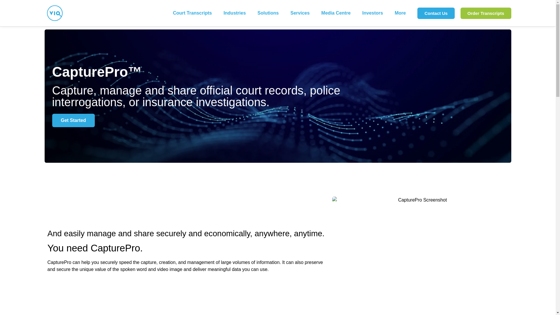 The height and width of the screenshot is (315, 560). I want to click on Services, so click(300, 13).